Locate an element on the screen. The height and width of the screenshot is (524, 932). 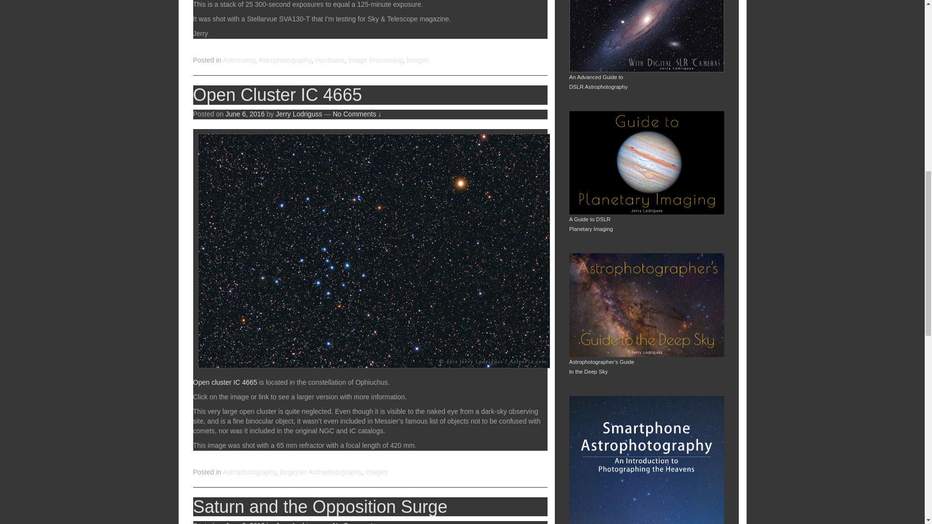
Images is located at coordinates (417, 60).